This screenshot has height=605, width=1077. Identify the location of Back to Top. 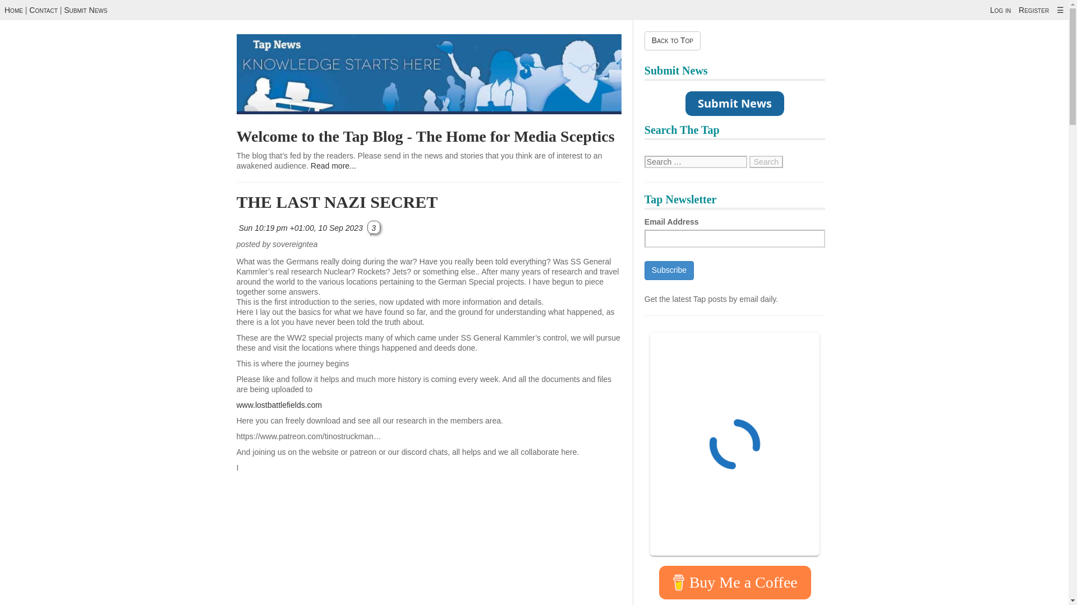
(672, 40).